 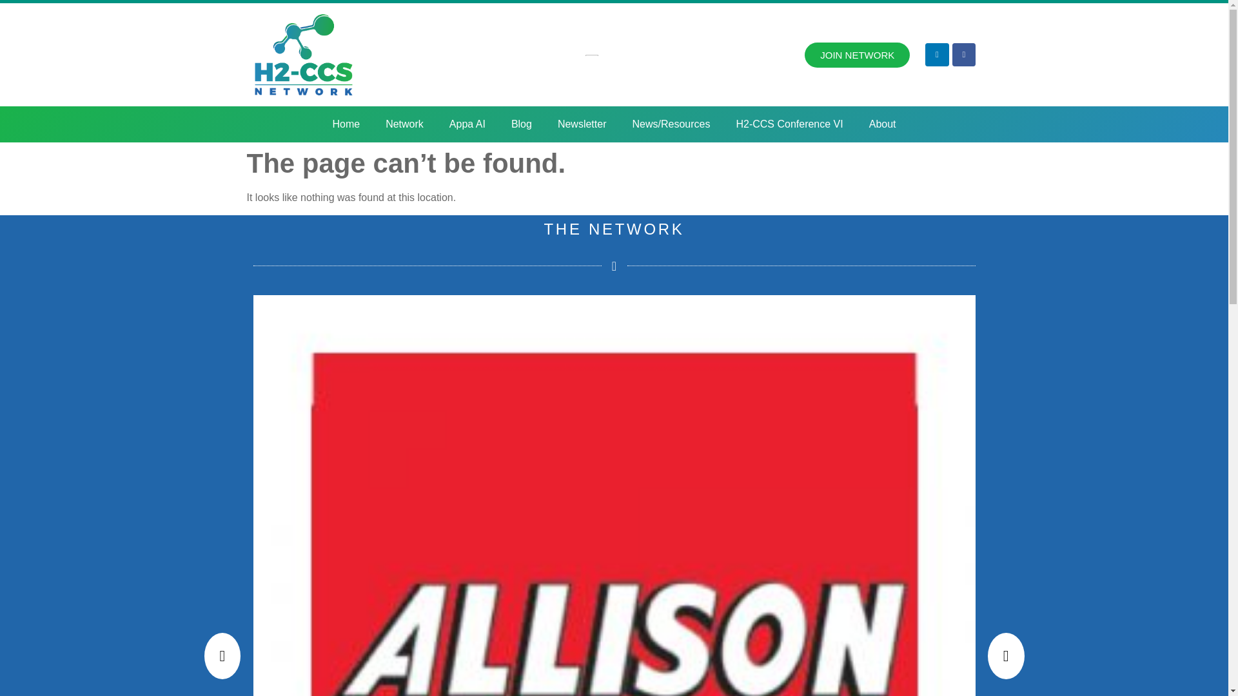 I want to click on About, so click(x=882, y=124).